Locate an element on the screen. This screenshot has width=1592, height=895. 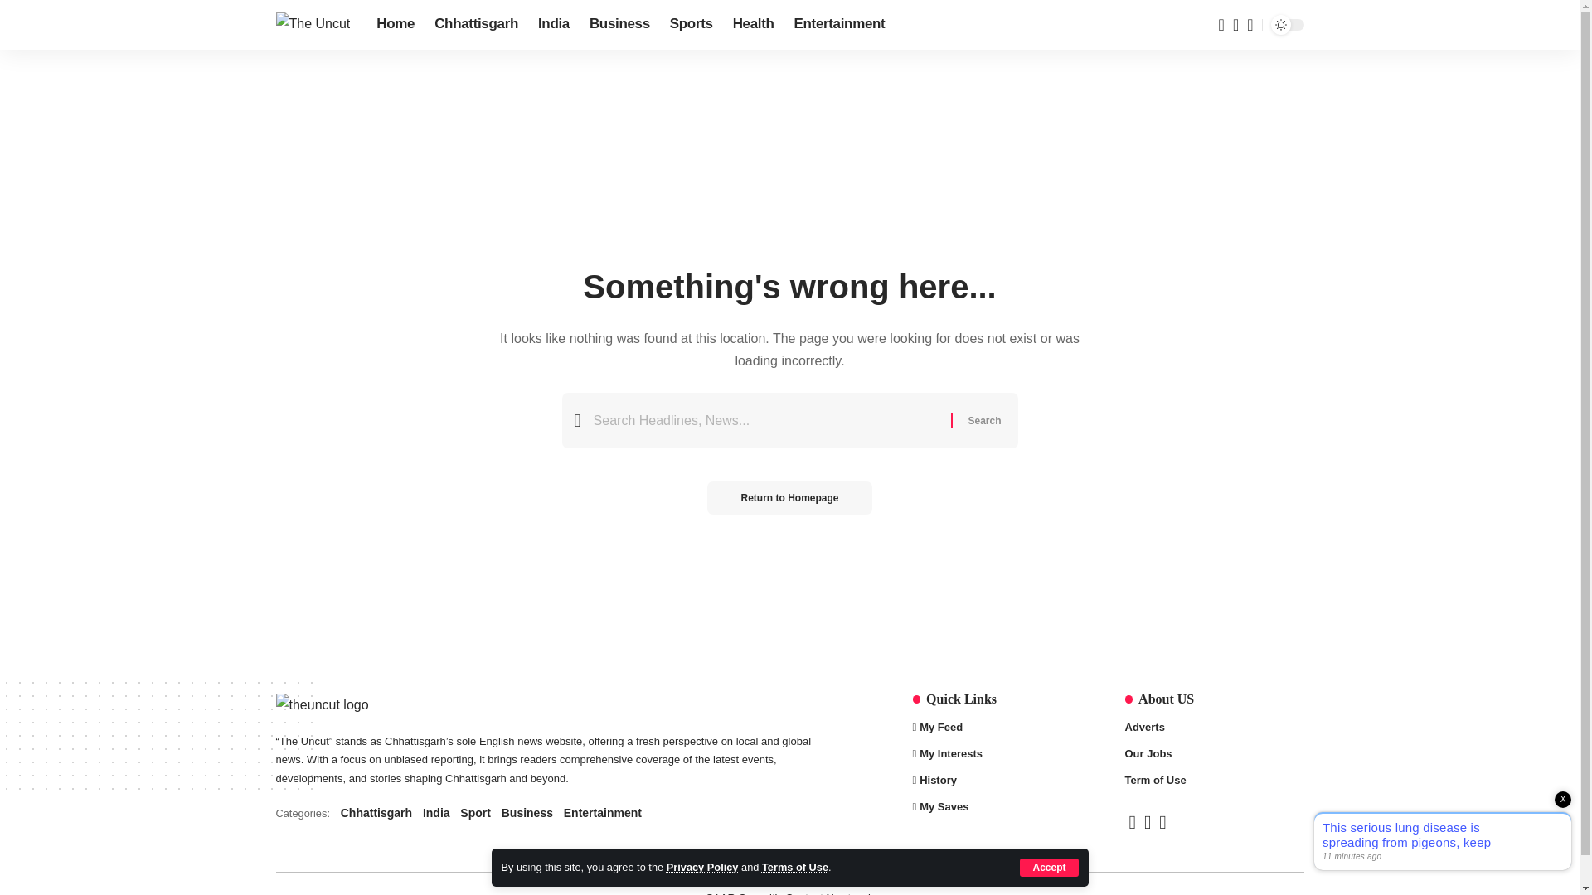
Chhattisgarh is located at coordinates (476, 25).